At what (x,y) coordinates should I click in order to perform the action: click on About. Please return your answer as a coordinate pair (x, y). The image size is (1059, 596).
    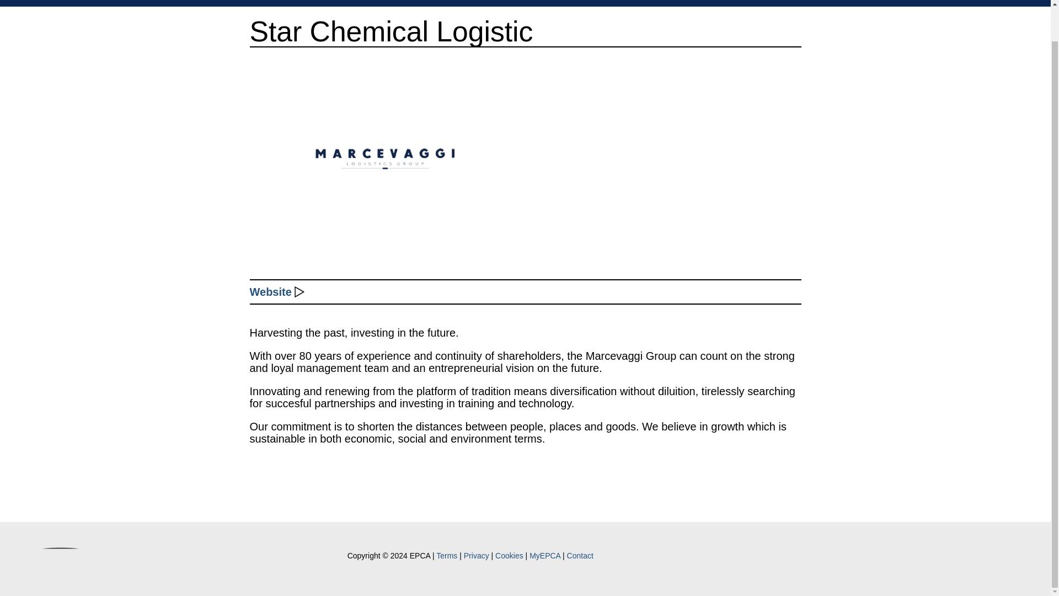
    Looking at the image, I should click on (688, 1).